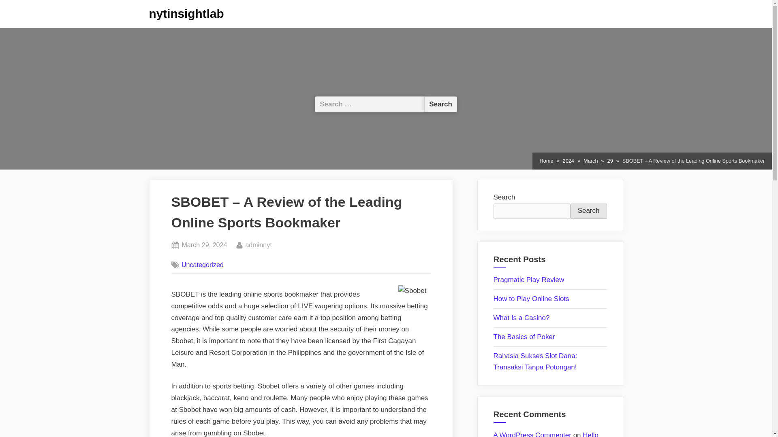 Image resolution: width=778 pixels, height=437 pixels. What do you see at coordinates (203, 265) in the screenshot?
I see `Uncategorized` at bounding box center [203, 265].